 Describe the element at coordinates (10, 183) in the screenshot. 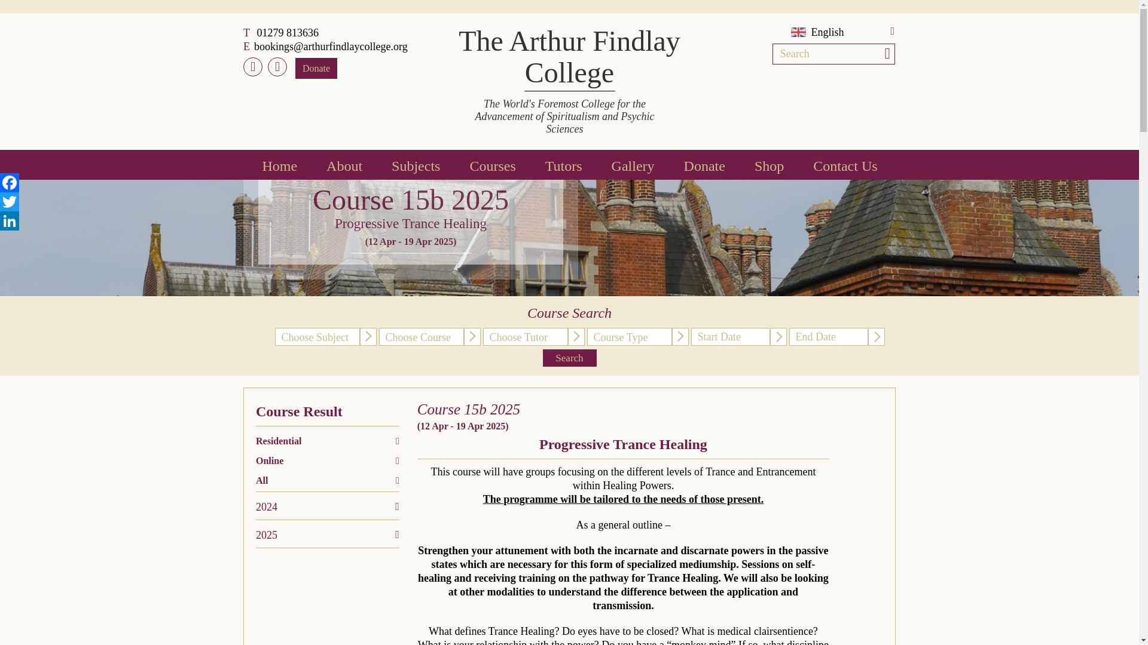

I see `Facebook` at that location.